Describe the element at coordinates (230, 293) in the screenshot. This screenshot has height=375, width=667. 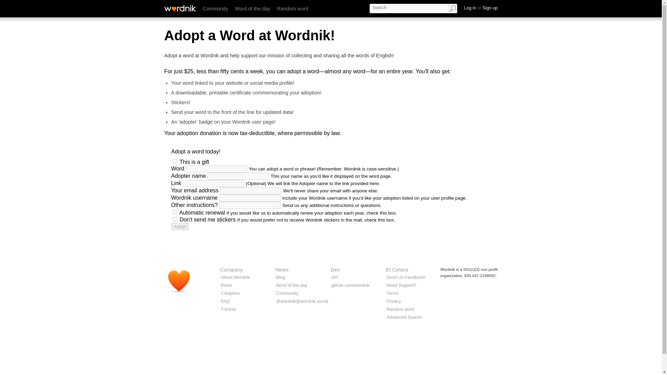
I see `Colophon` at that location.